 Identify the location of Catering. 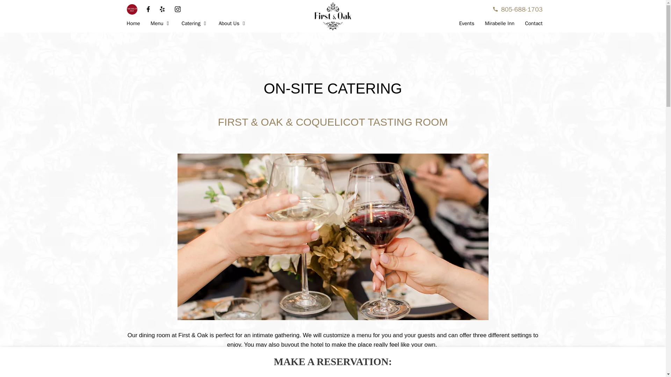
(196, 23).